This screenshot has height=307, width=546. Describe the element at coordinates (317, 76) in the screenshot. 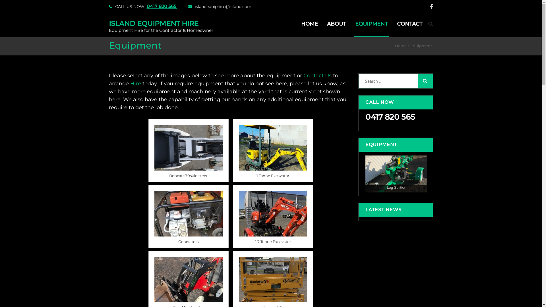

I see `Contact Us` at that location.